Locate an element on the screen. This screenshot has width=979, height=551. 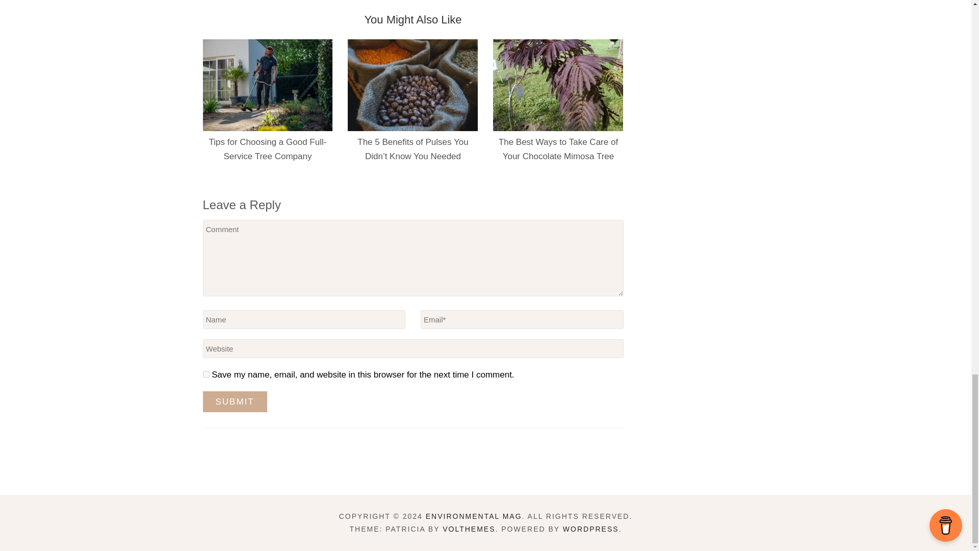
WORDPRESS is located at coordinates (590, 529).